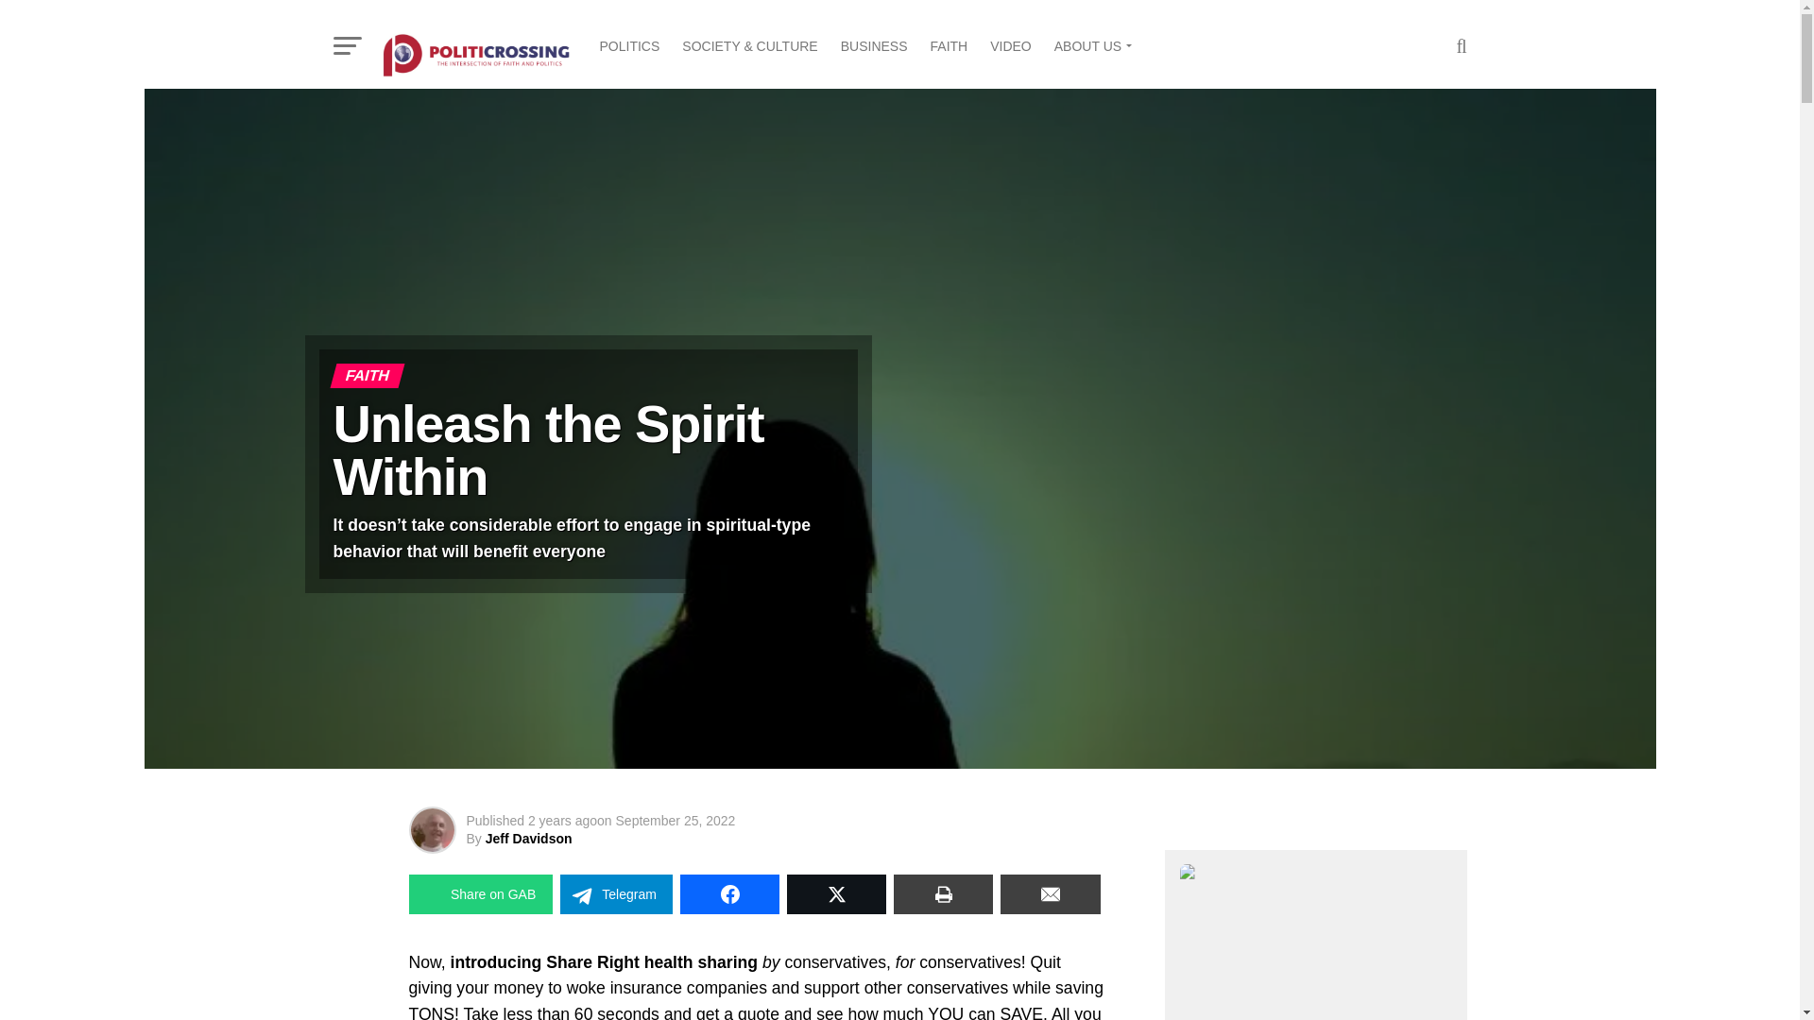  What do you see at coordinates (1090, 45) in the screenshot?
I see `ABOUT US` at bounding box center [1090, 45].